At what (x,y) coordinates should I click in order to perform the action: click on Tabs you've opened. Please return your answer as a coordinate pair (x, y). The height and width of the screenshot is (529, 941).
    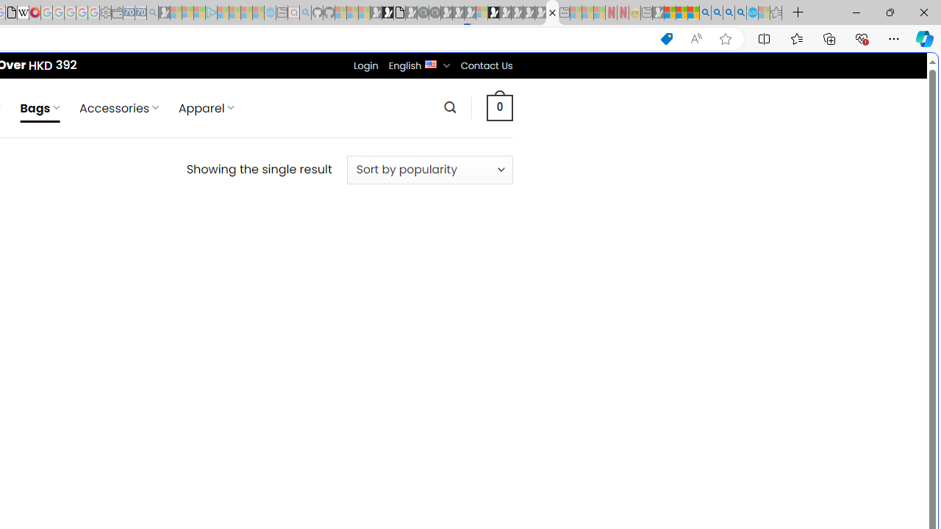
    Looking at the image, I should click on (203, 195).